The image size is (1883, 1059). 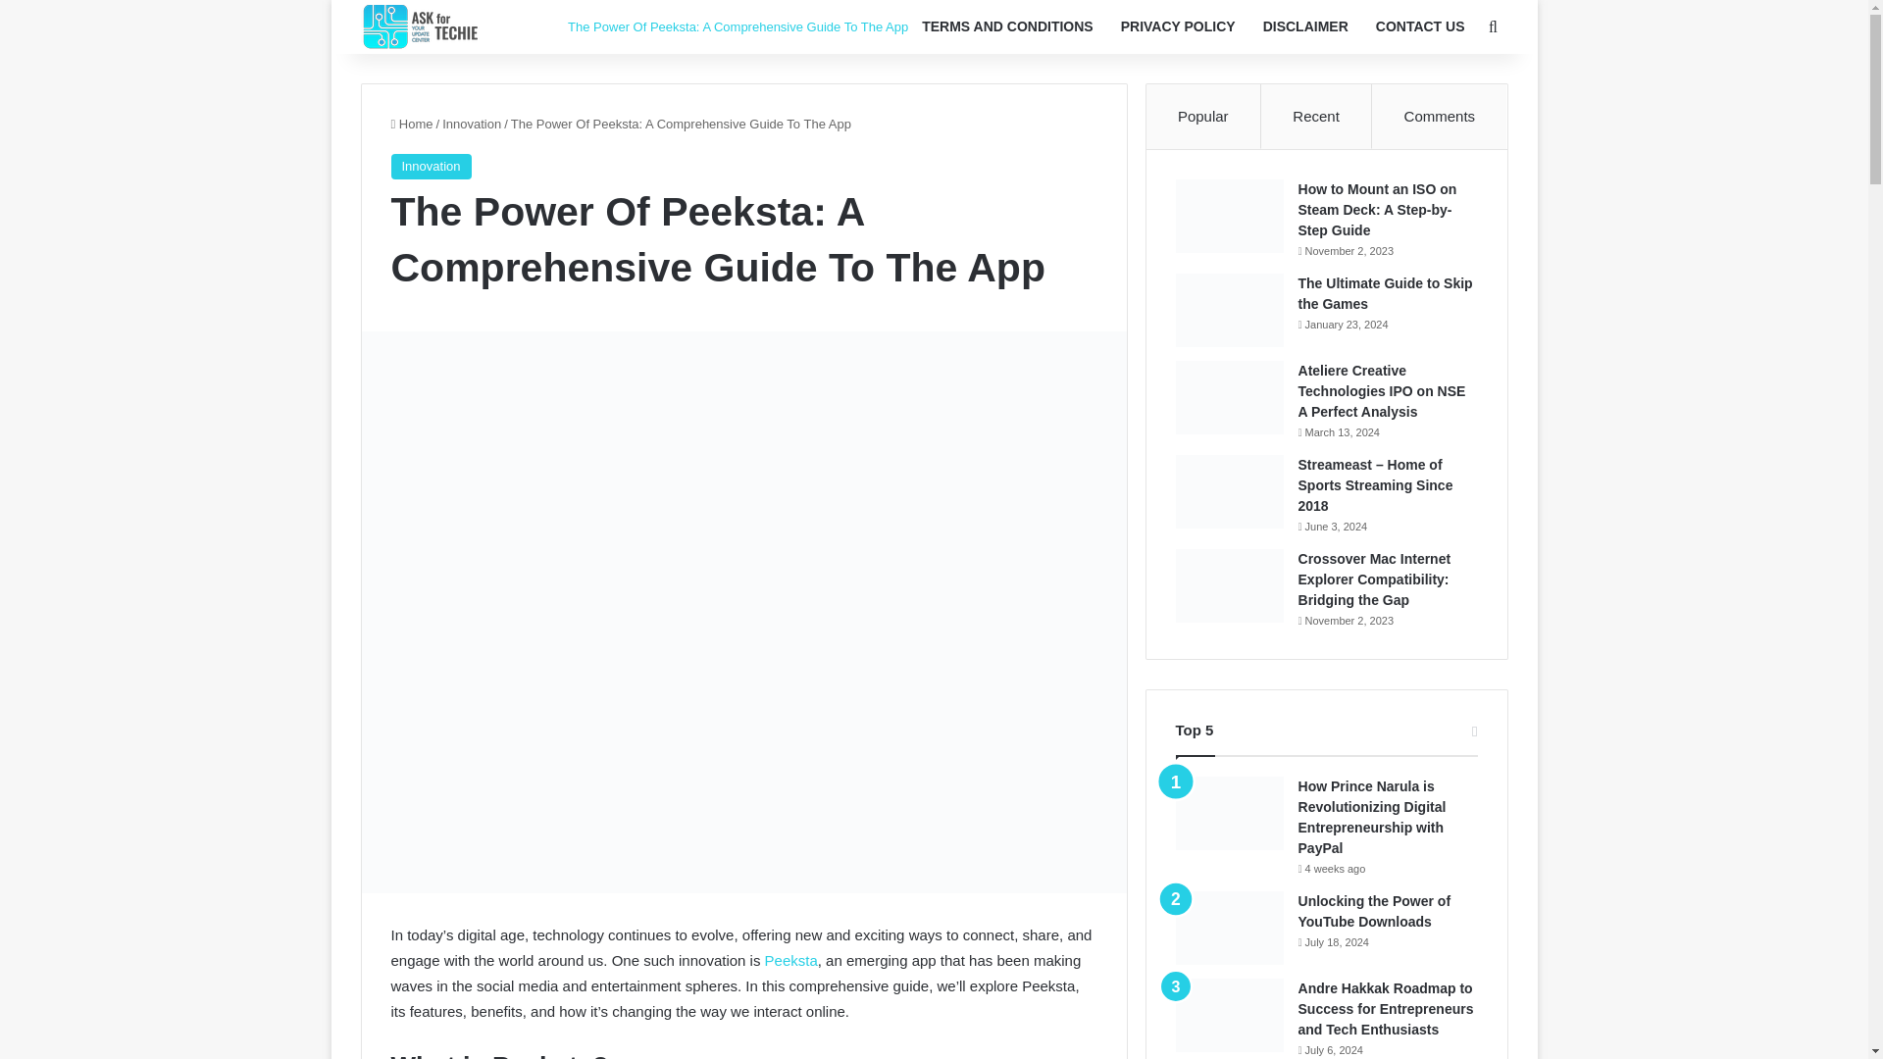 I want to click on Innovation, so click(x=430, y=166).